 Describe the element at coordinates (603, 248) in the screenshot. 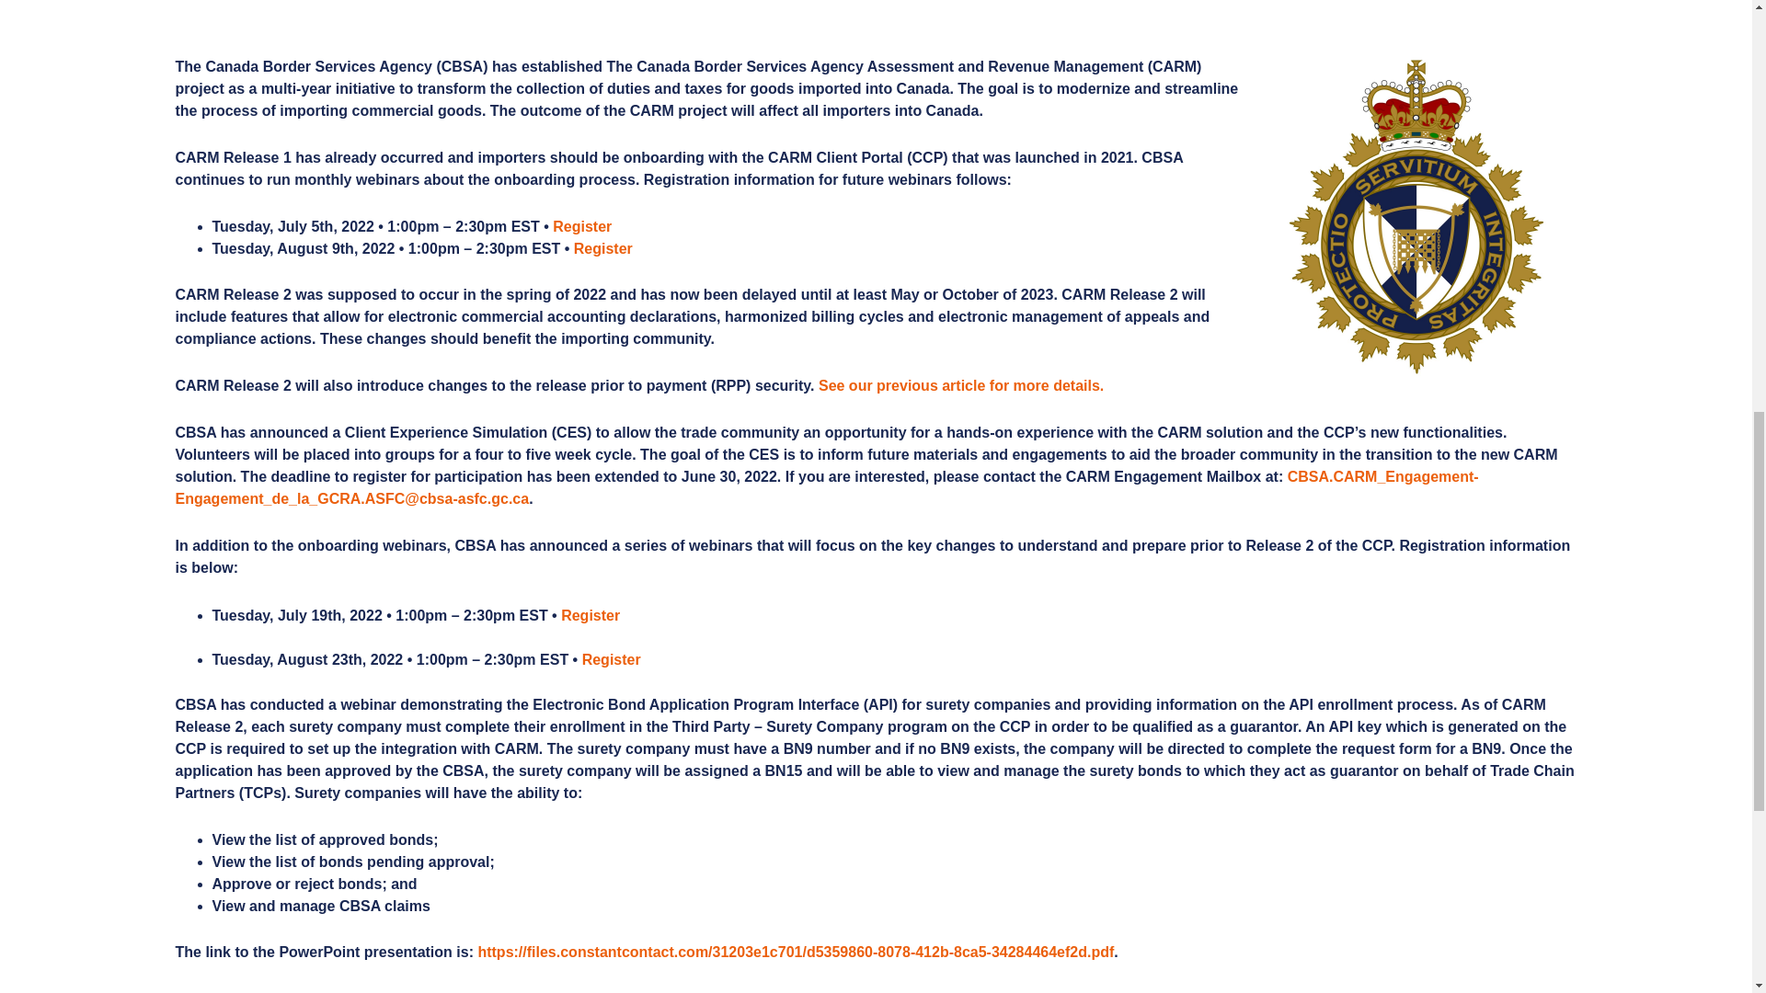

I see `Register` at that location.